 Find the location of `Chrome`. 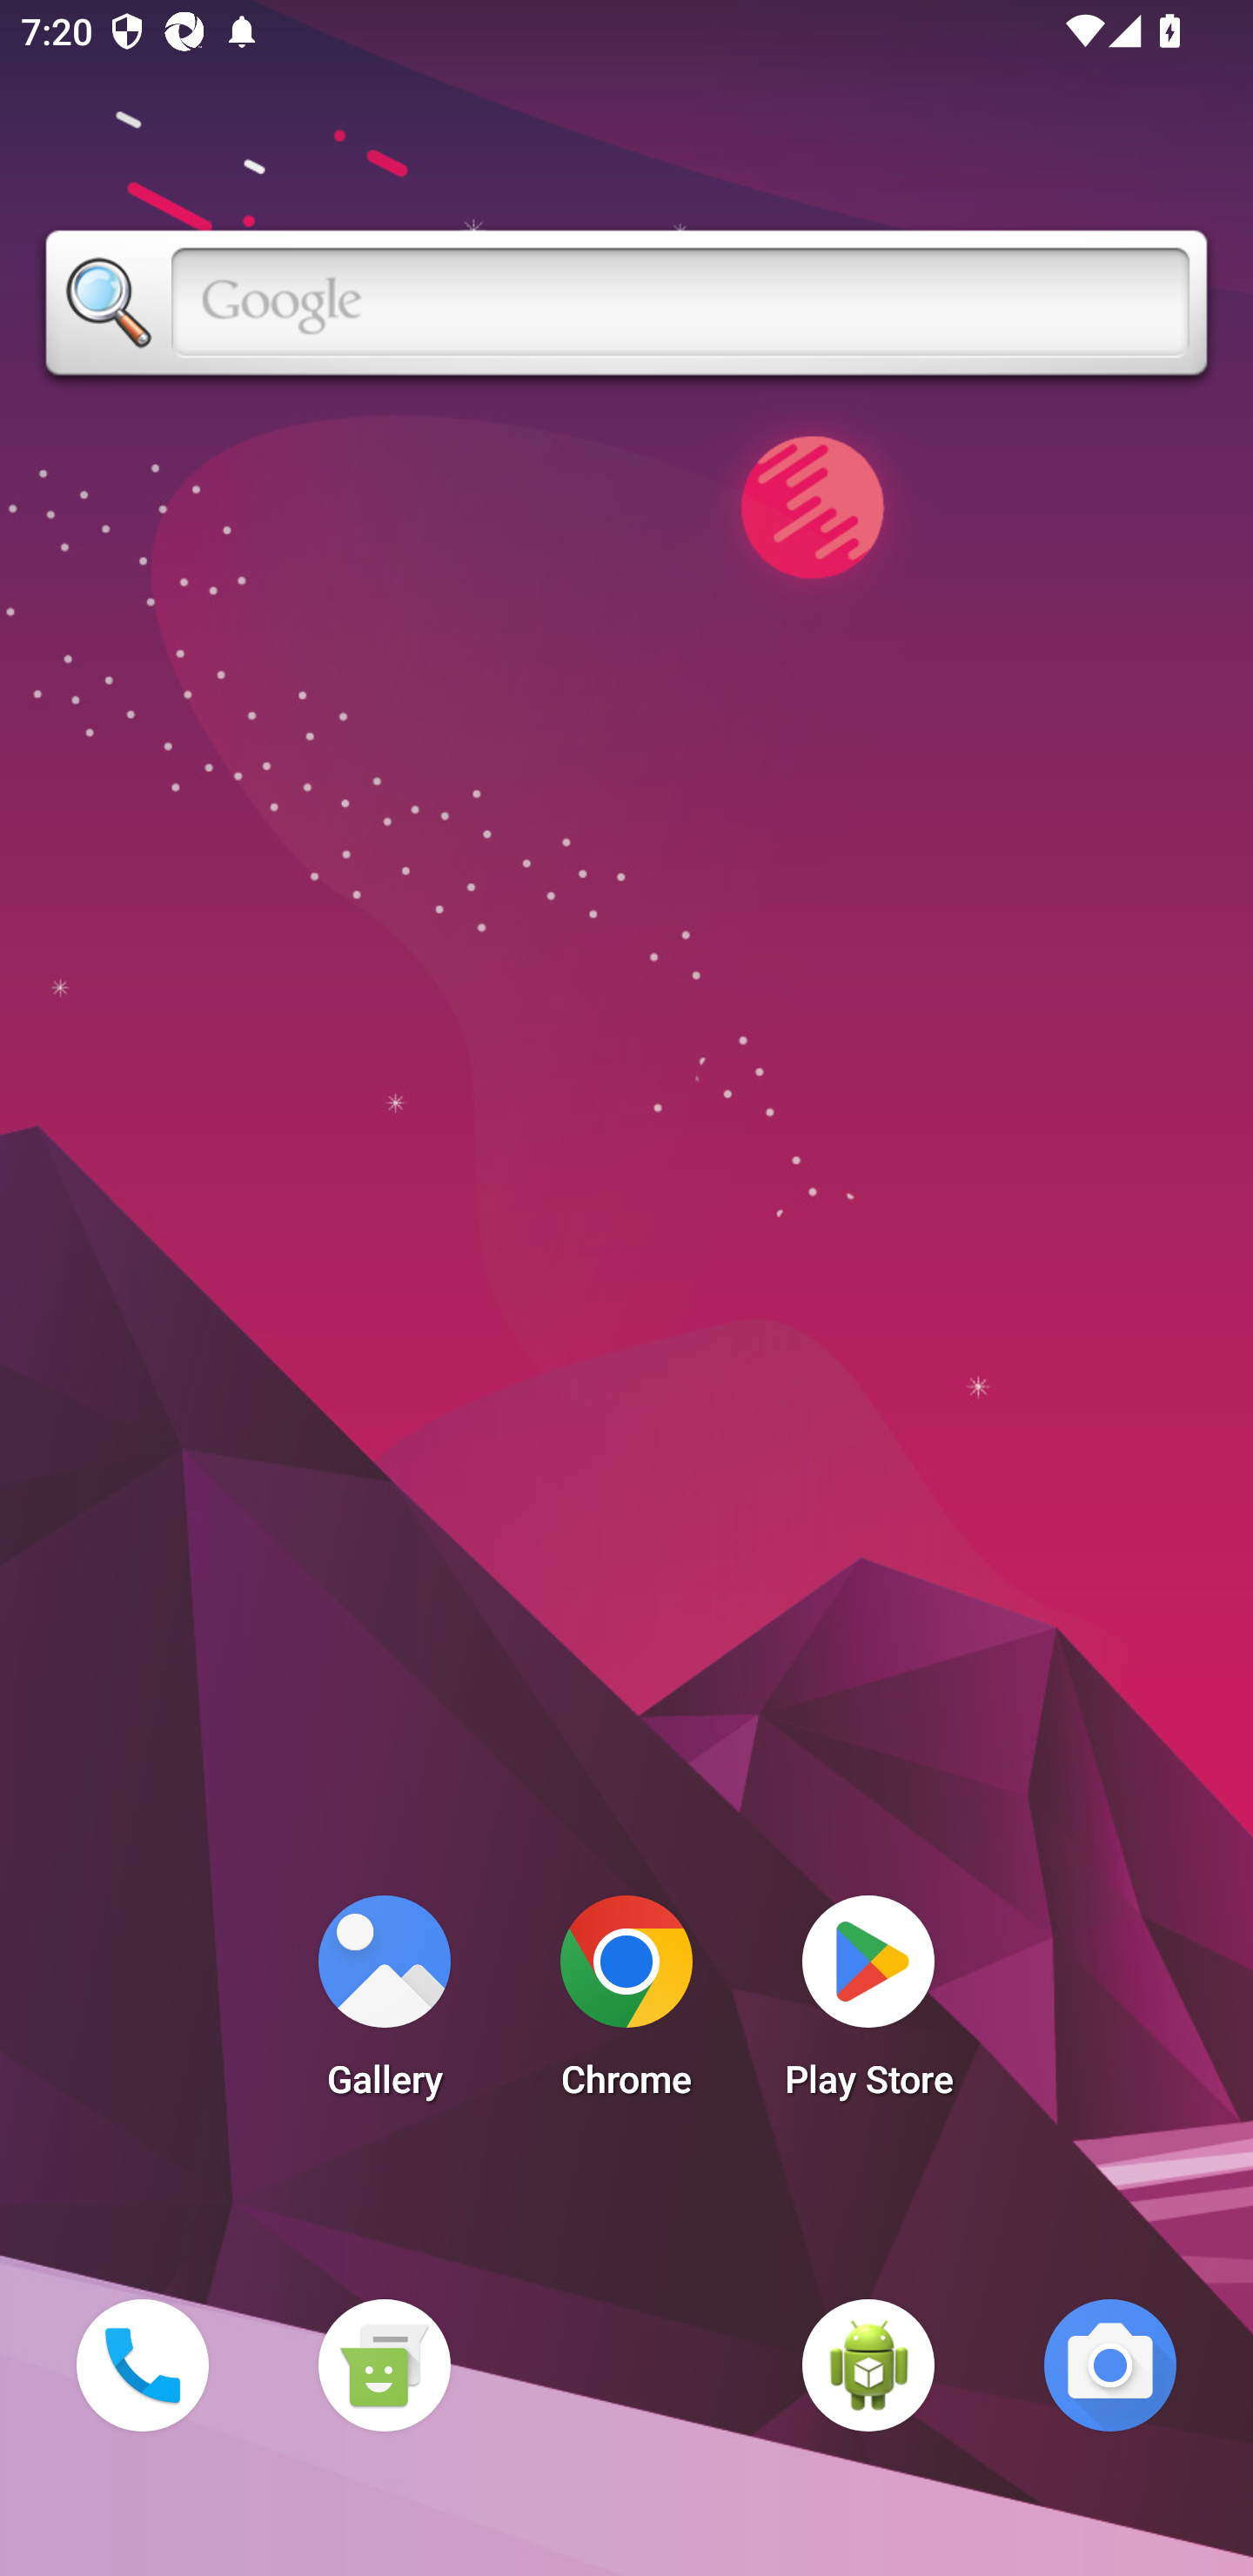

Chrome is located at coordinates (626, 2005).